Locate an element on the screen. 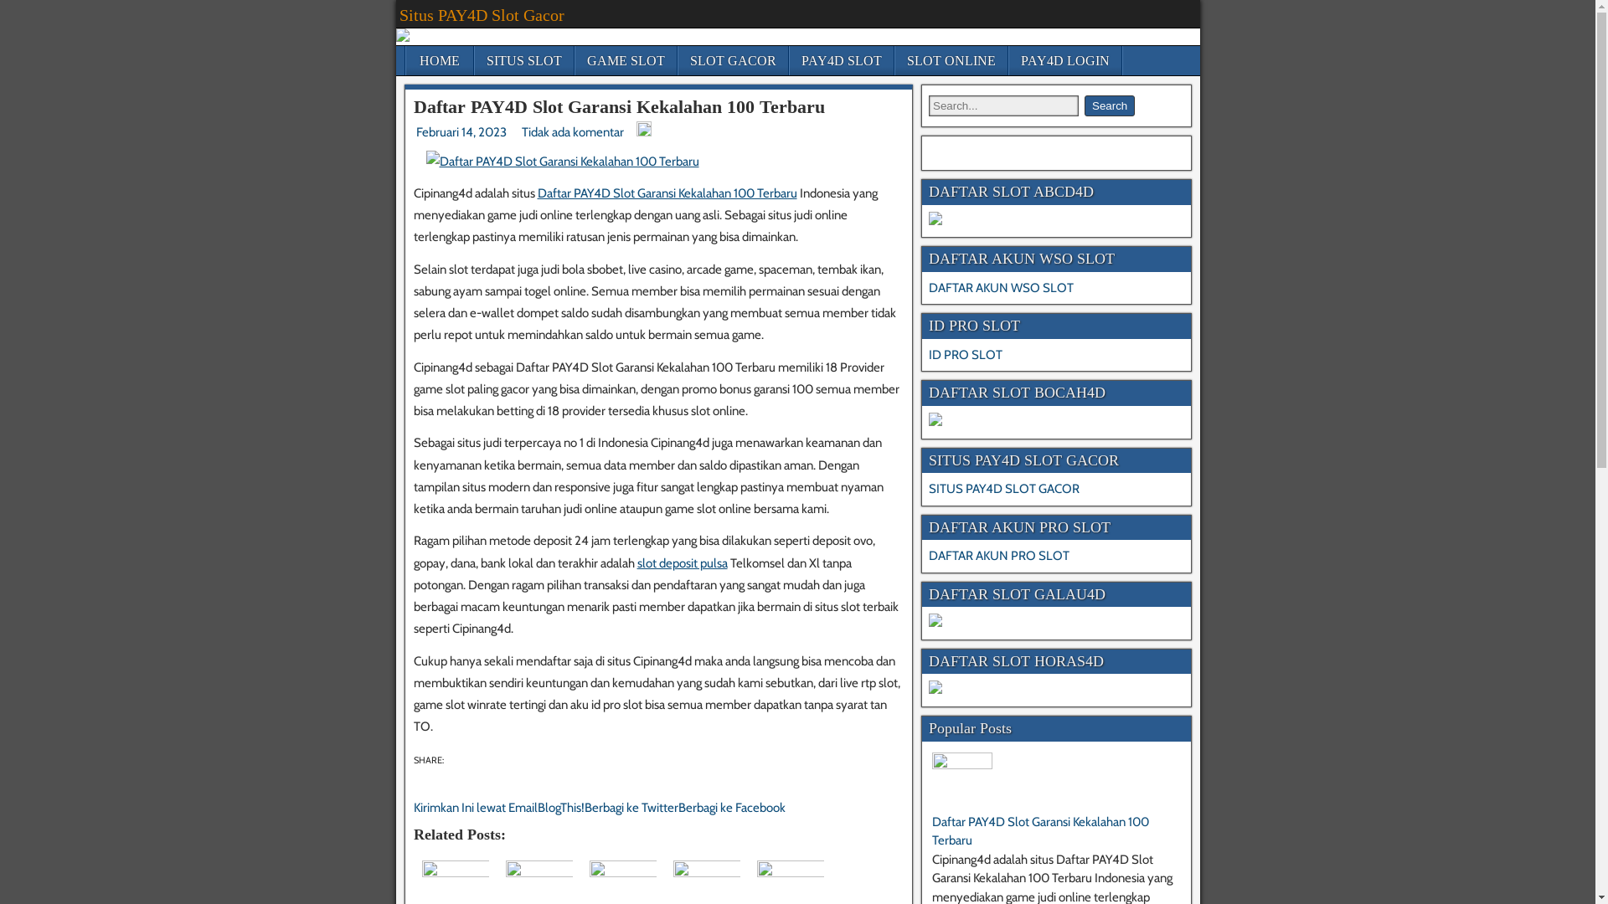 This screenshot has width=1608, height=904. Tweet This! is located at coordinates (456, 760).